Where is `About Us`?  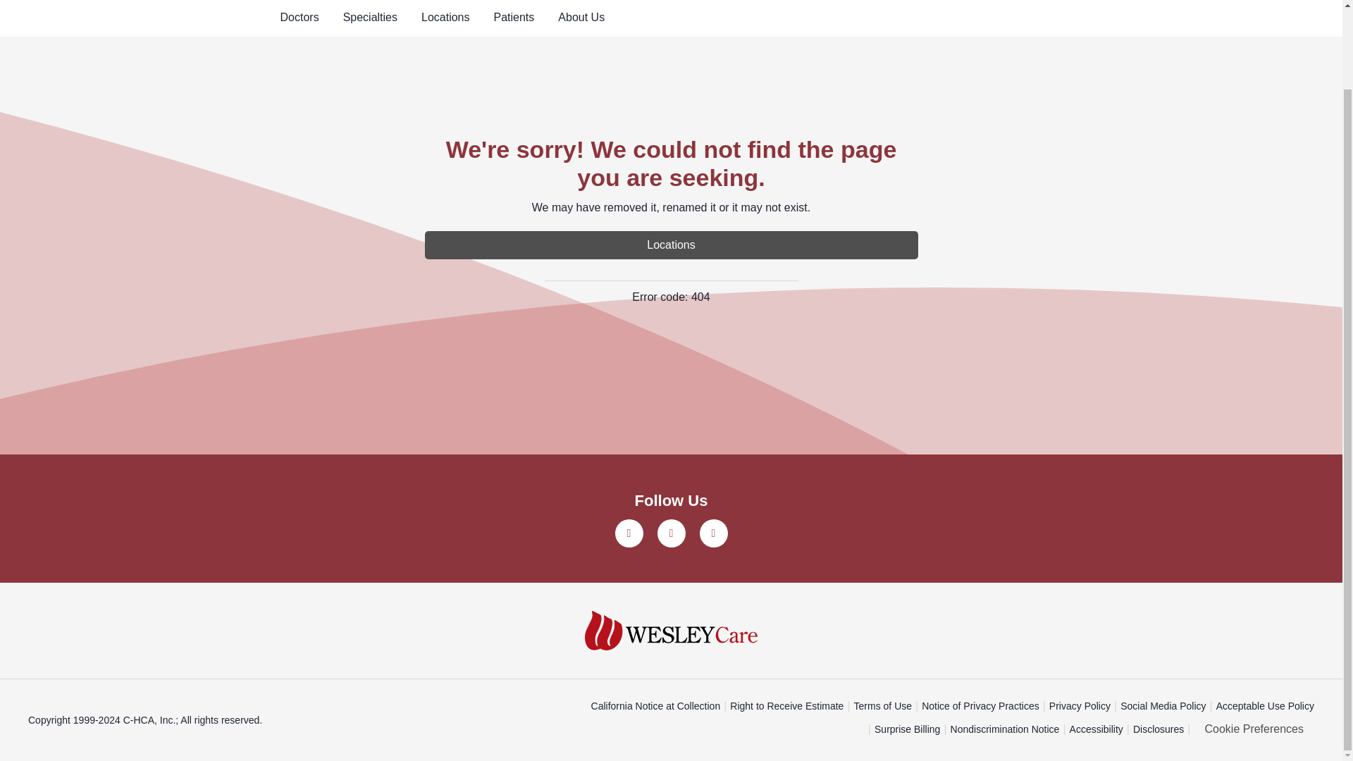
About Us is located at coordinates (581, 18).